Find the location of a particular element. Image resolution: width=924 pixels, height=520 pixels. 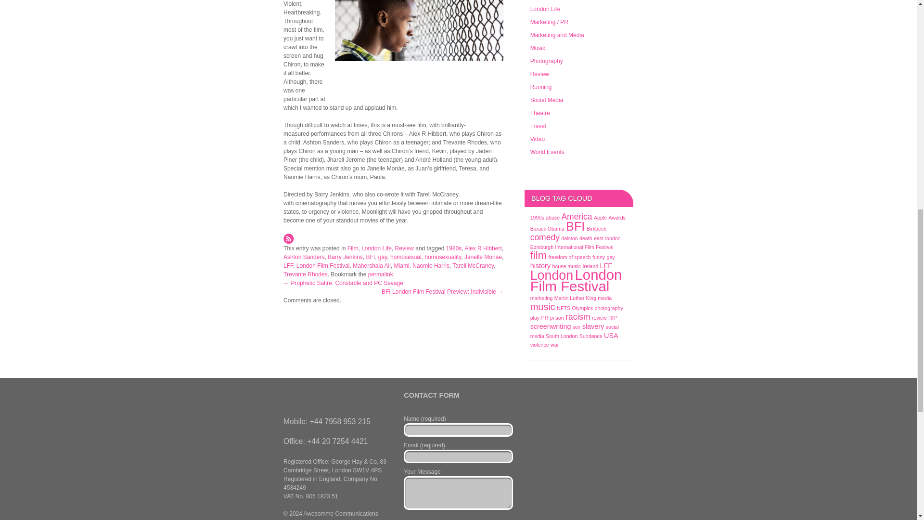

1980s is located at coordinates (454, 248).